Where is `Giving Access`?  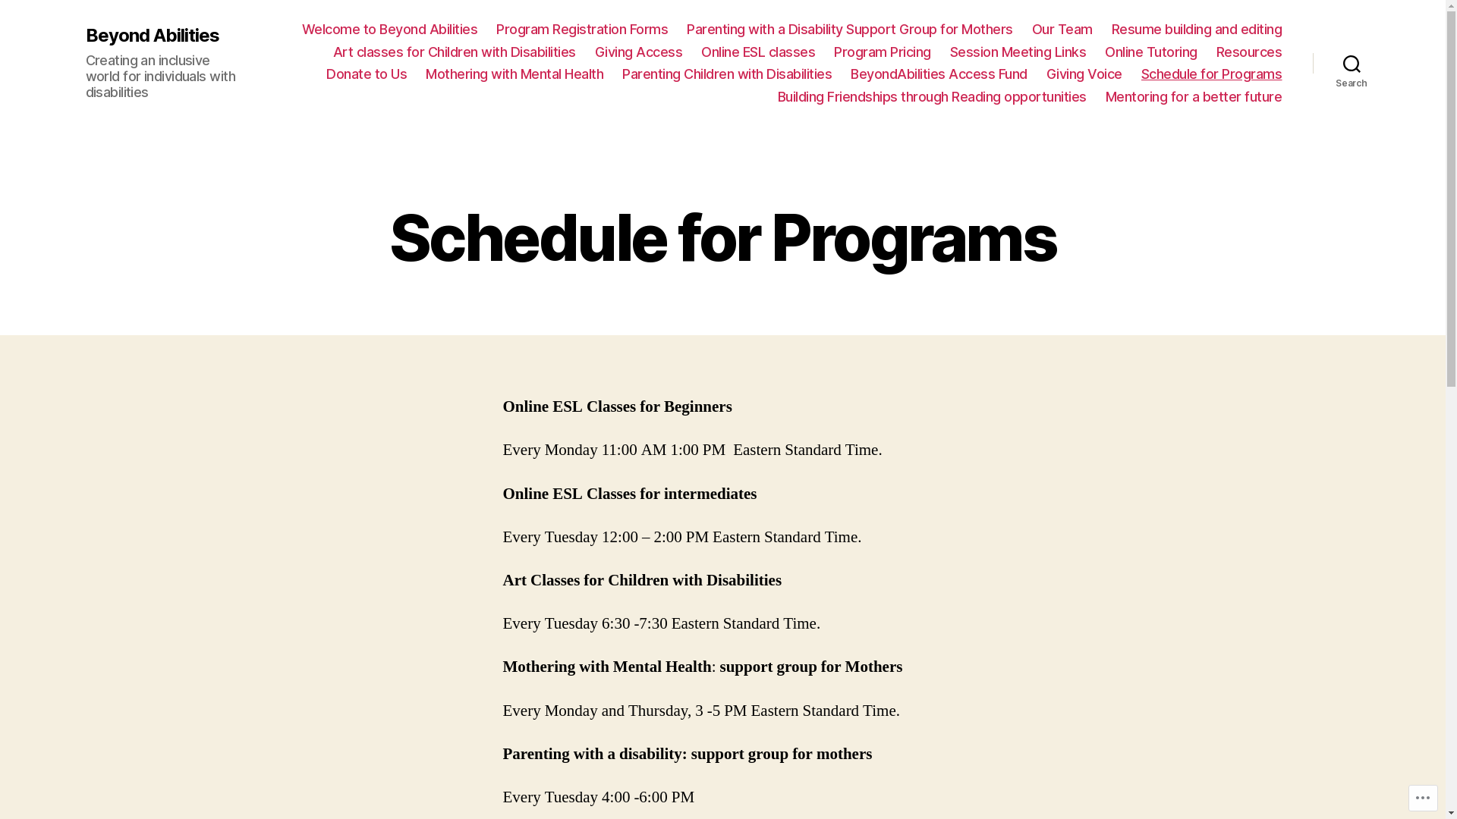 Giving Access is located at coordinates (639, 52).